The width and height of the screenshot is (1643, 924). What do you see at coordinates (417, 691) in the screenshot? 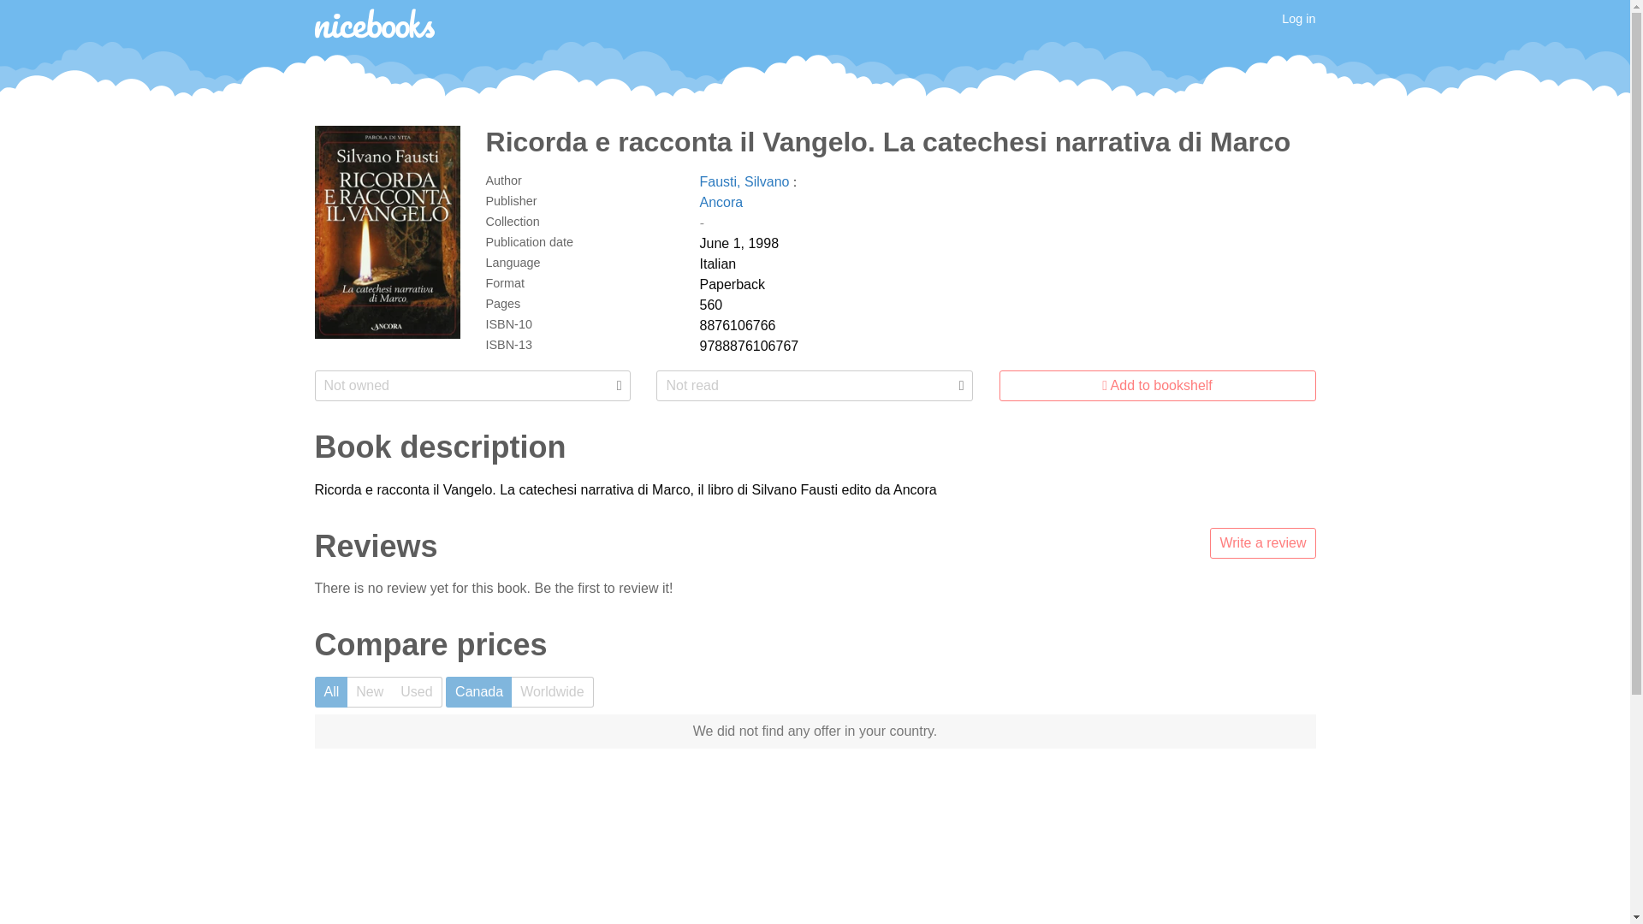
I see `Used` at bounding box center [417, 691].